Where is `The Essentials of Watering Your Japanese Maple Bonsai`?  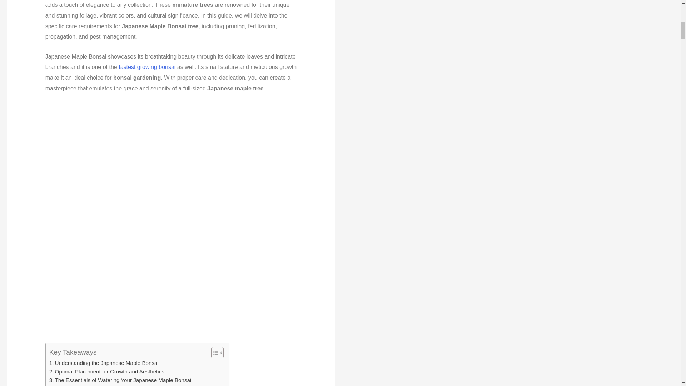 The Essentials of Watering Your Japanese Maple Bonsai is located at coordinates (120, 380).